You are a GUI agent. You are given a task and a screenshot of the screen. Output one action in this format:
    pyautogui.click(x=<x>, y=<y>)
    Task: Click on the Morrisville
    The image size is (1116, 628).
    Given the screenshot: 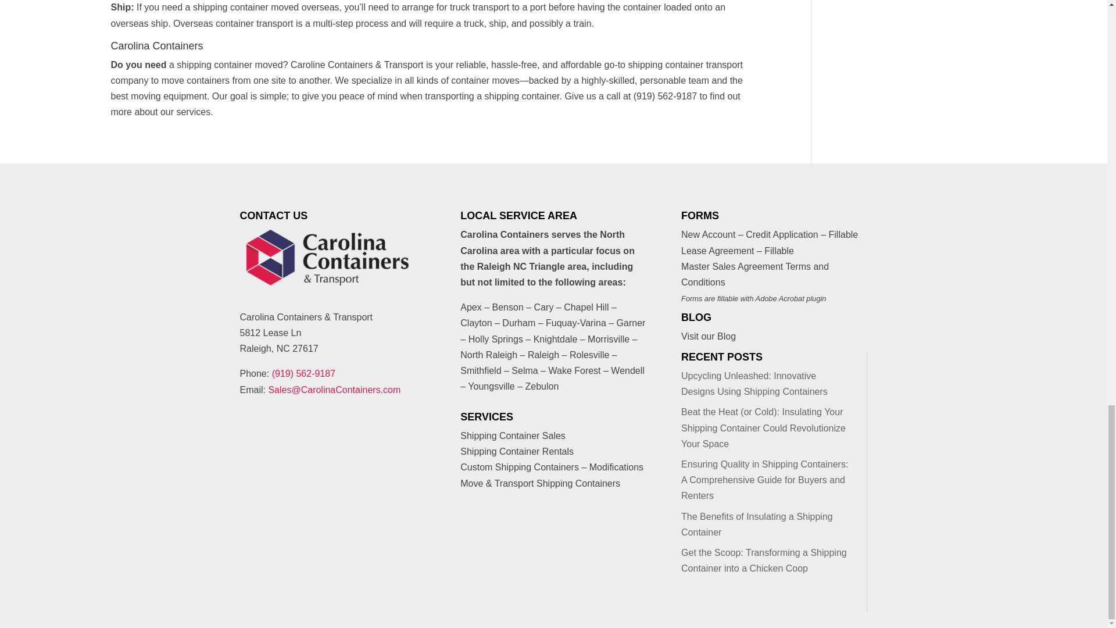 What is the action you would take?
    pyautogui.click(x=608, y=338)
    